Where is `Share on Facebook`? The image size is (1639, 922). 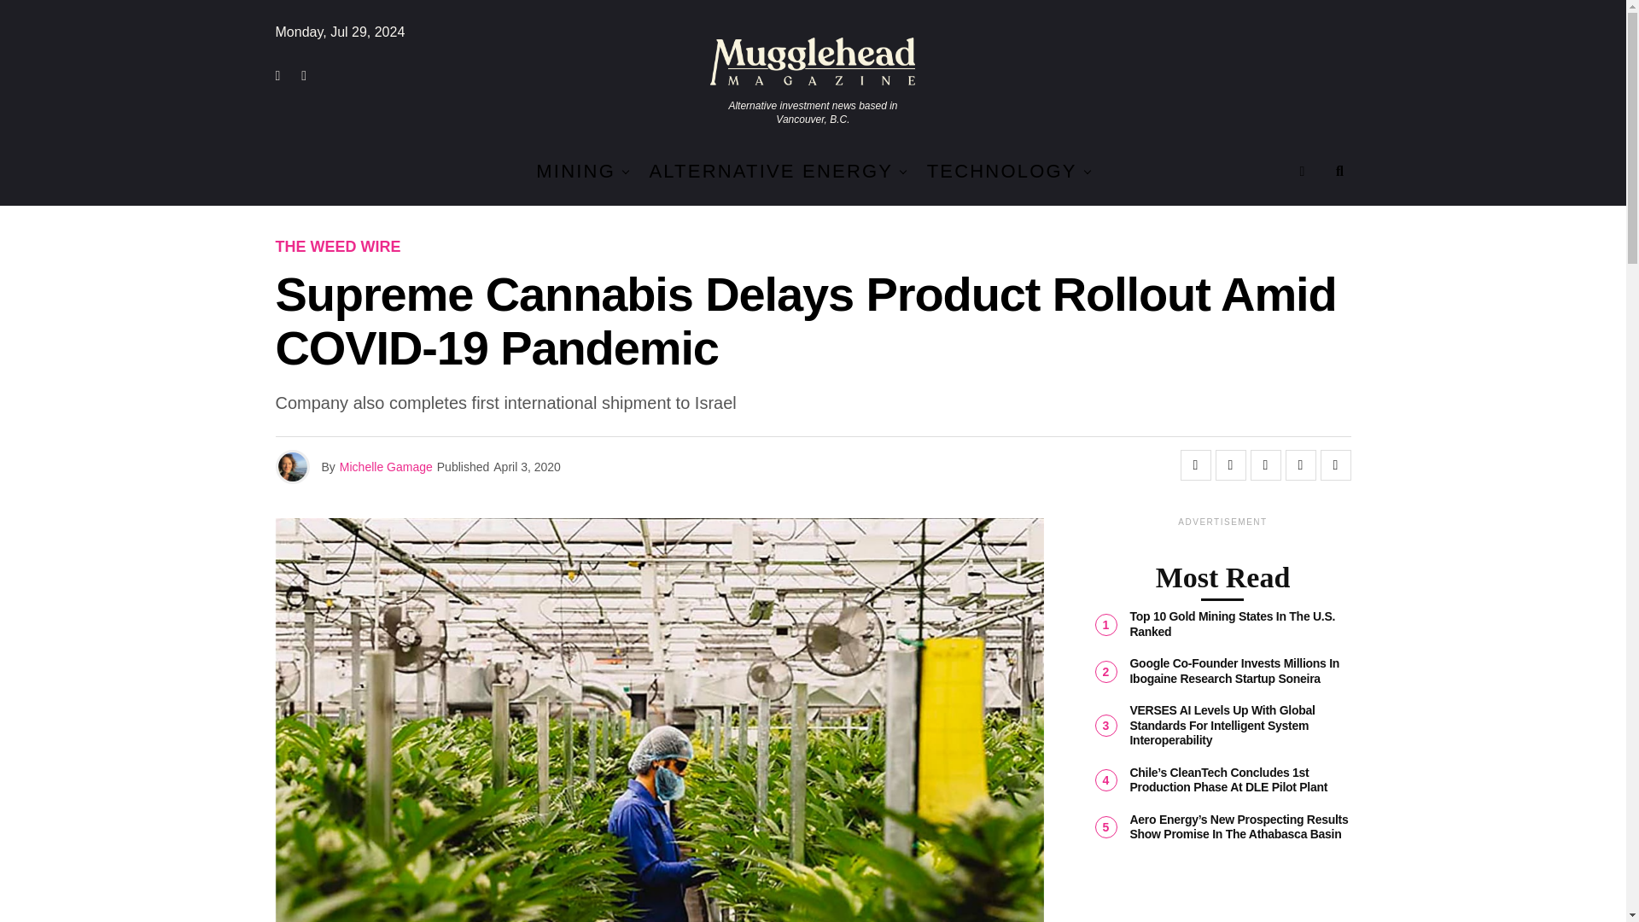
Share on Facebook is located at coordinates (1195, 464).